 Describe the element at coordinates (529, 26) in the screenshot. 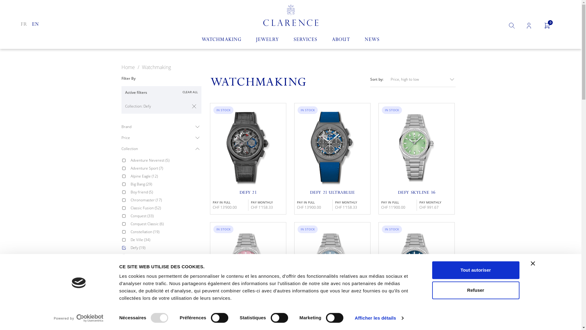

I see `Log in to your customer account` at that location.